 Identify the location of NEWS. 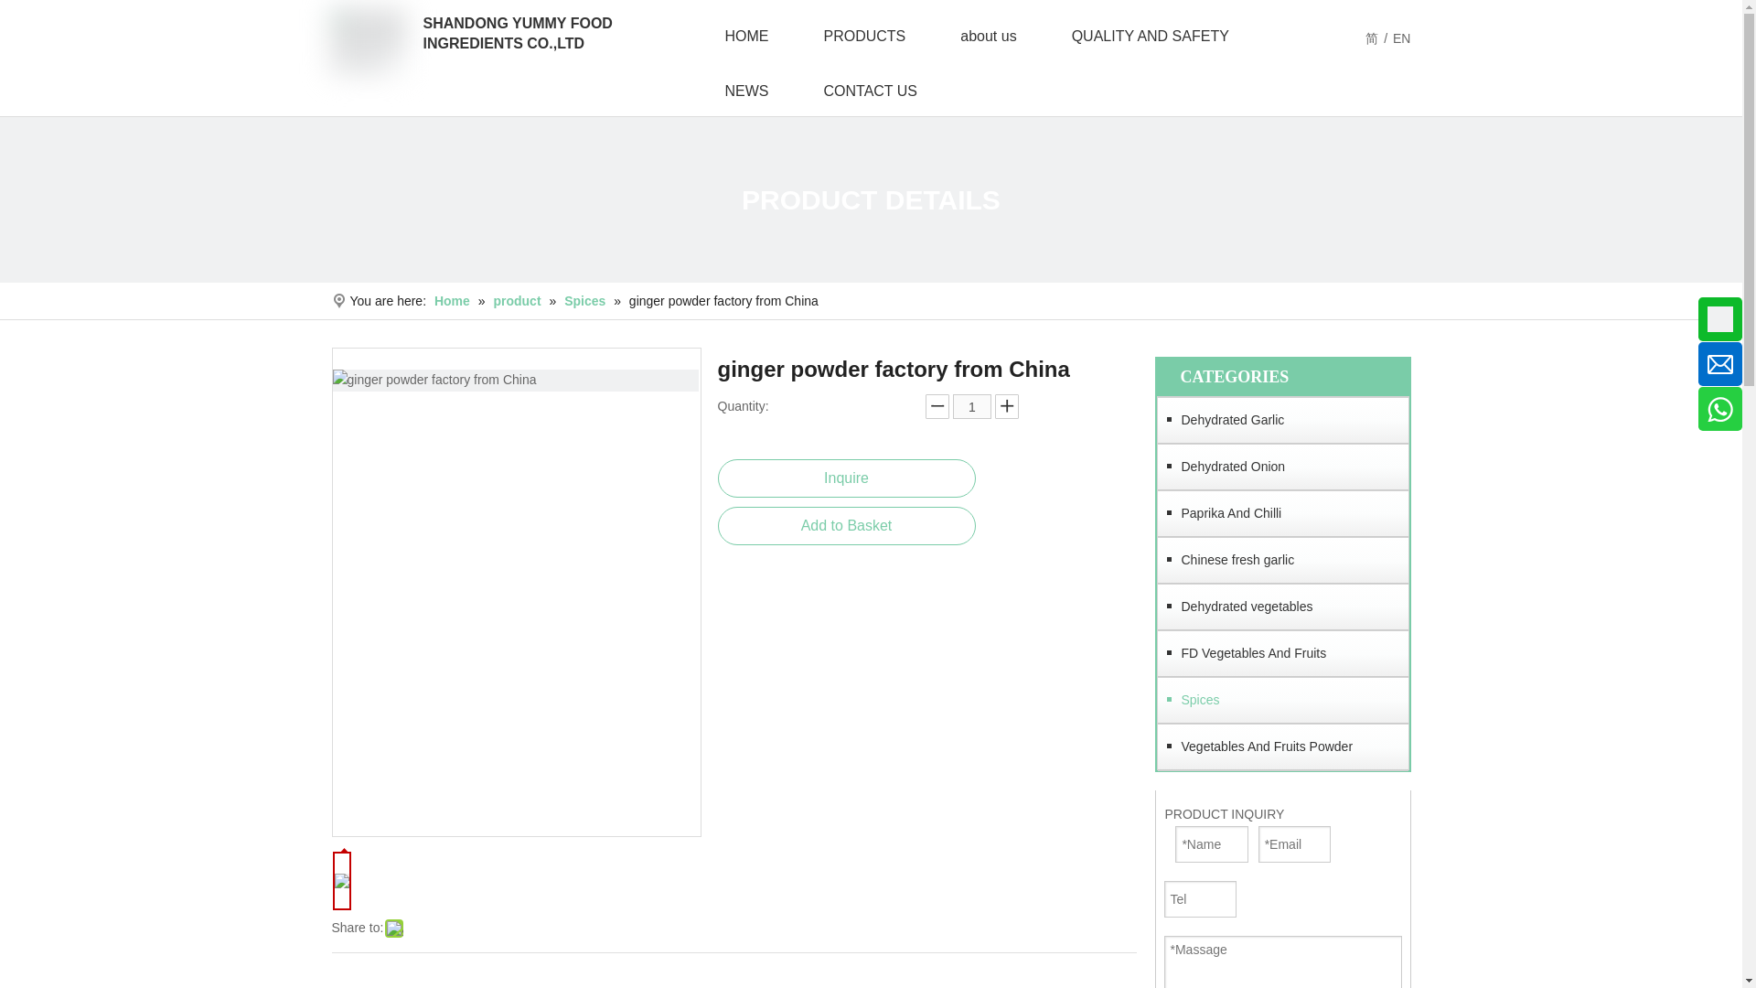
(746, 91).